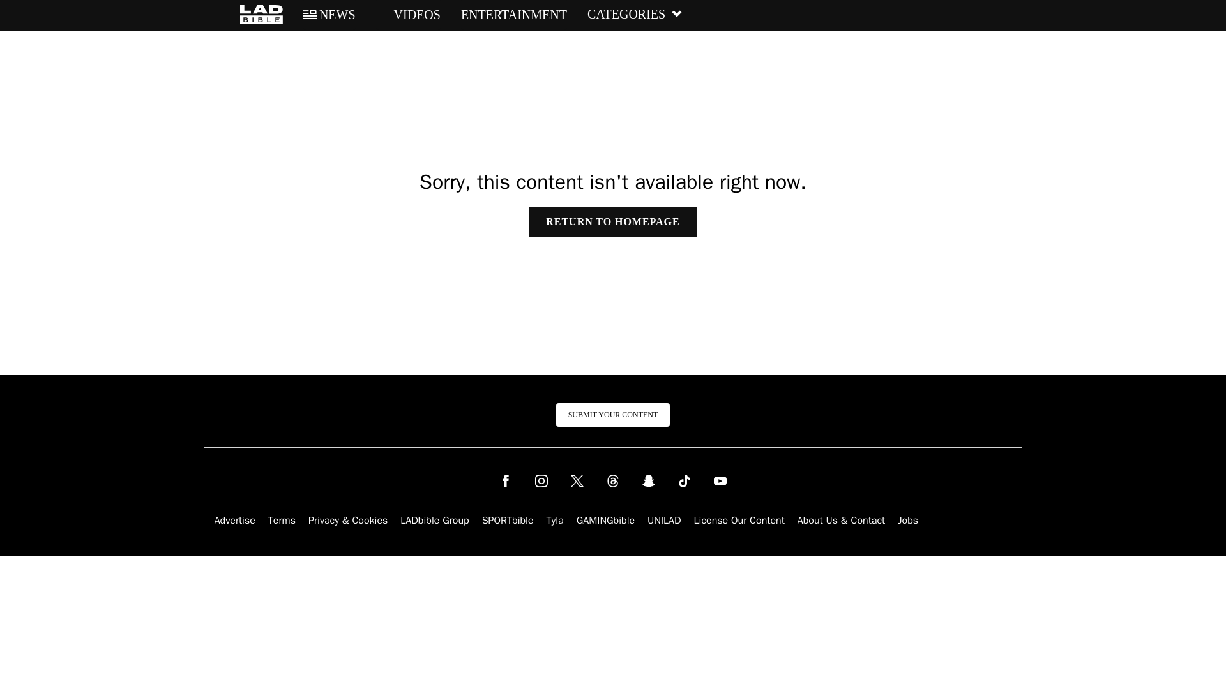 The width and height of the screenshot is (1226, 689). What do you see at coordinates (408, 15) in the screenshot?
I see `VIDEOS` at bounding box center [408, 15].